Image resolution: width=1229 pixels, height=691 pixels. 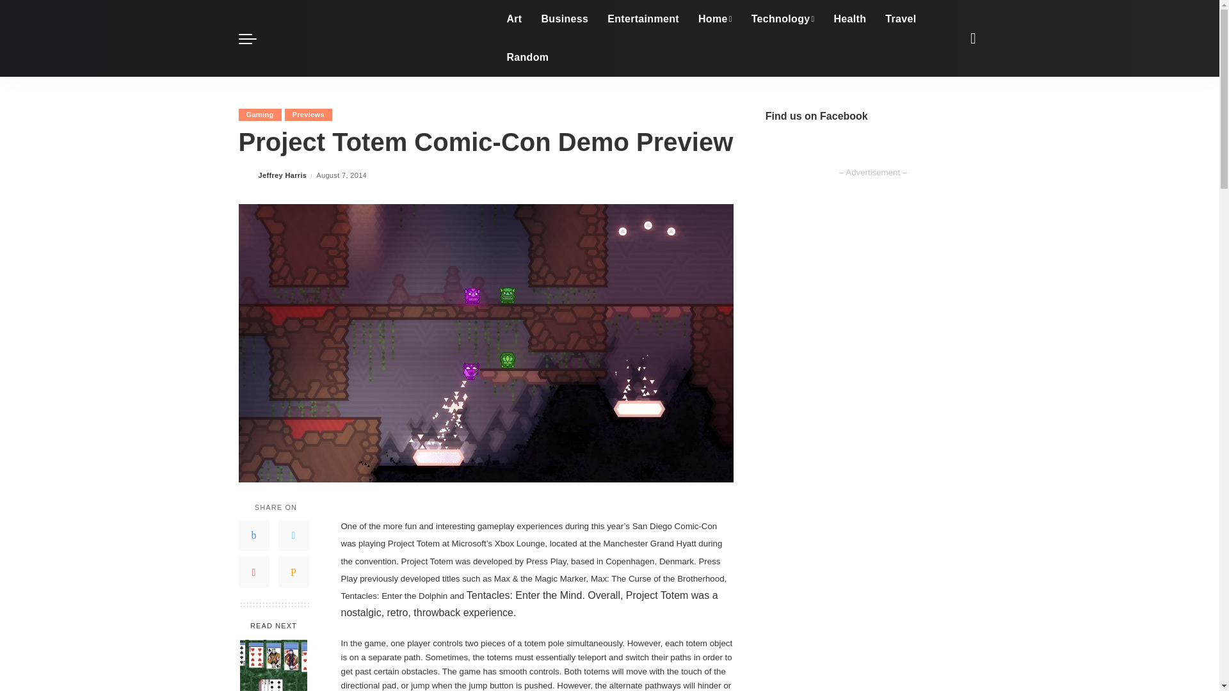 I want to click on Facebook, so click(x=253, y=535).